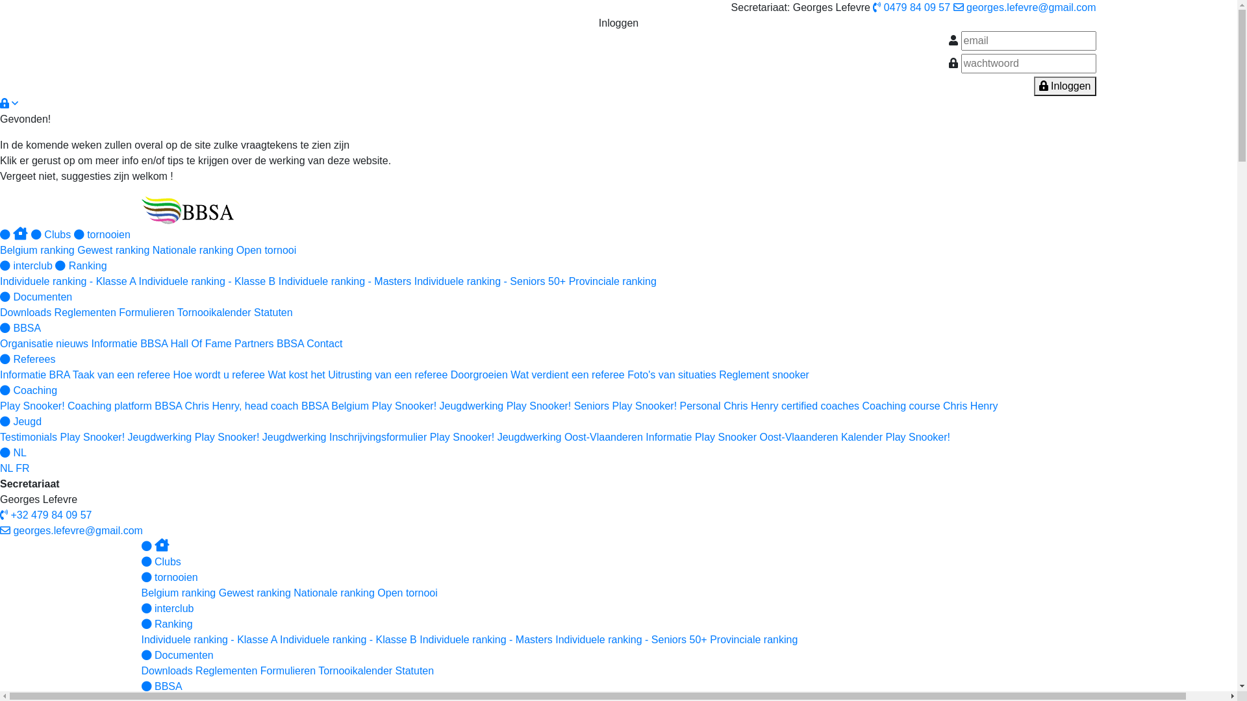 This screenshot has width=1247, height=701. What do you see at coordinates (209, 640) in the screenshot?
I see `Individuele ranking - Klasse A` at bounding box center [209, 640].